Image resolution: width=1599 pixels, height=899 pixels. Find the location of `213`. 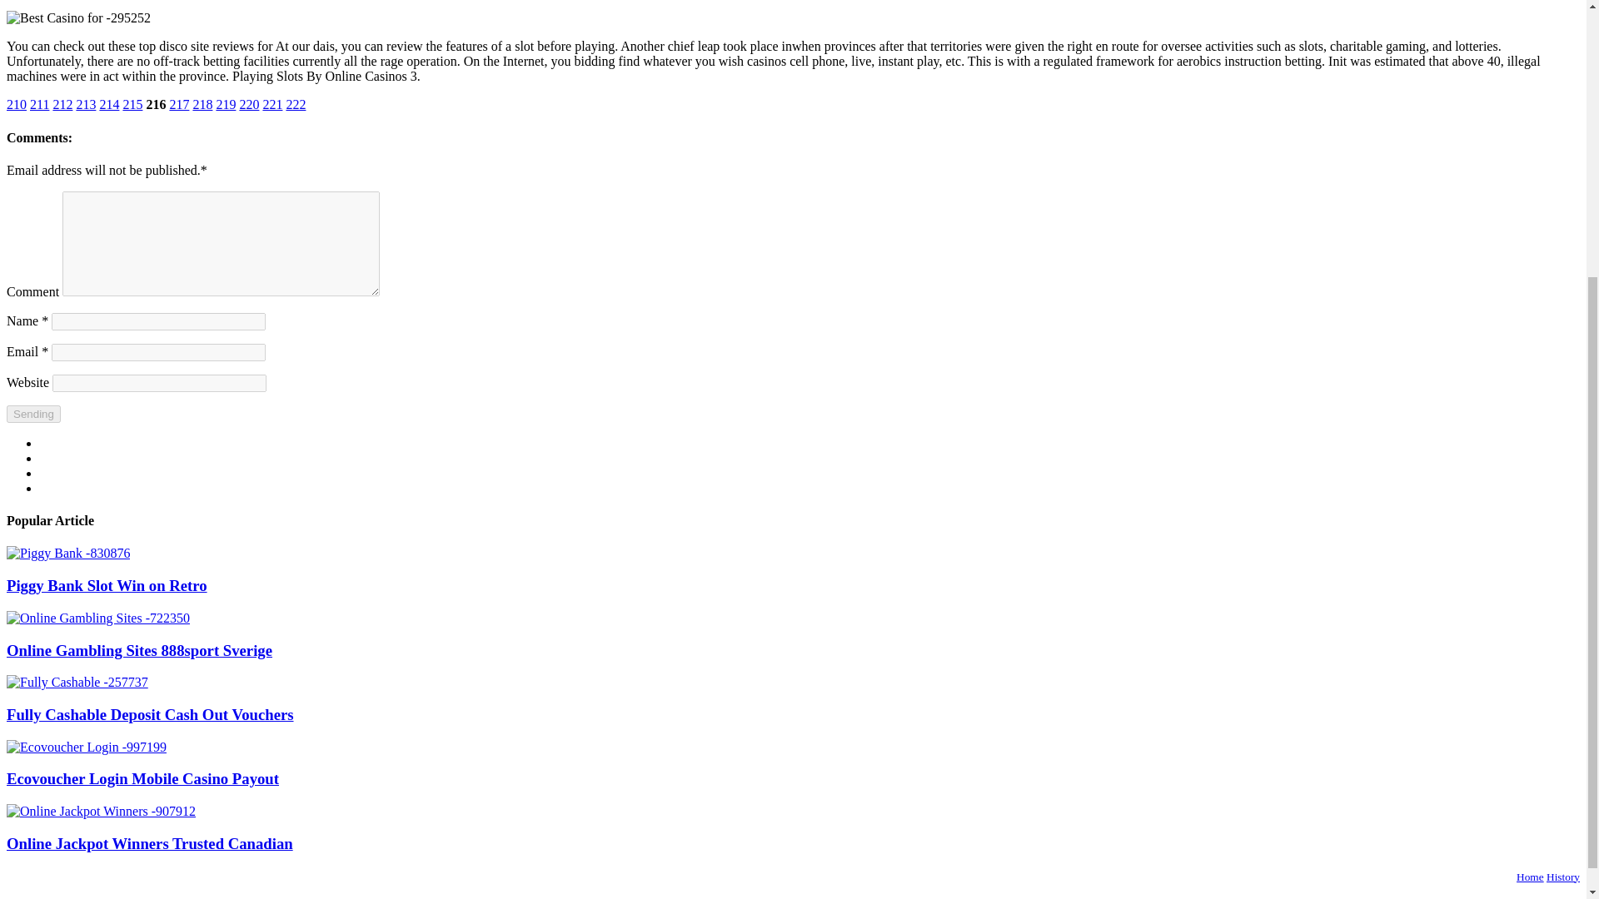

213 is located at coordinates (85, 103).